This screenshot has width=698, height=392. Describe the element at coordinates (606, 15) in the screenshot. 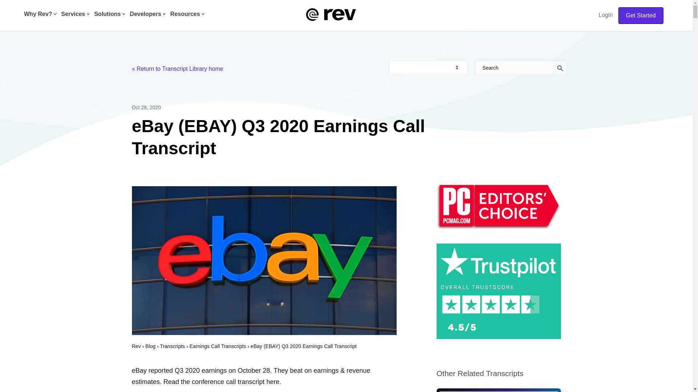

I see `Login` at that location.